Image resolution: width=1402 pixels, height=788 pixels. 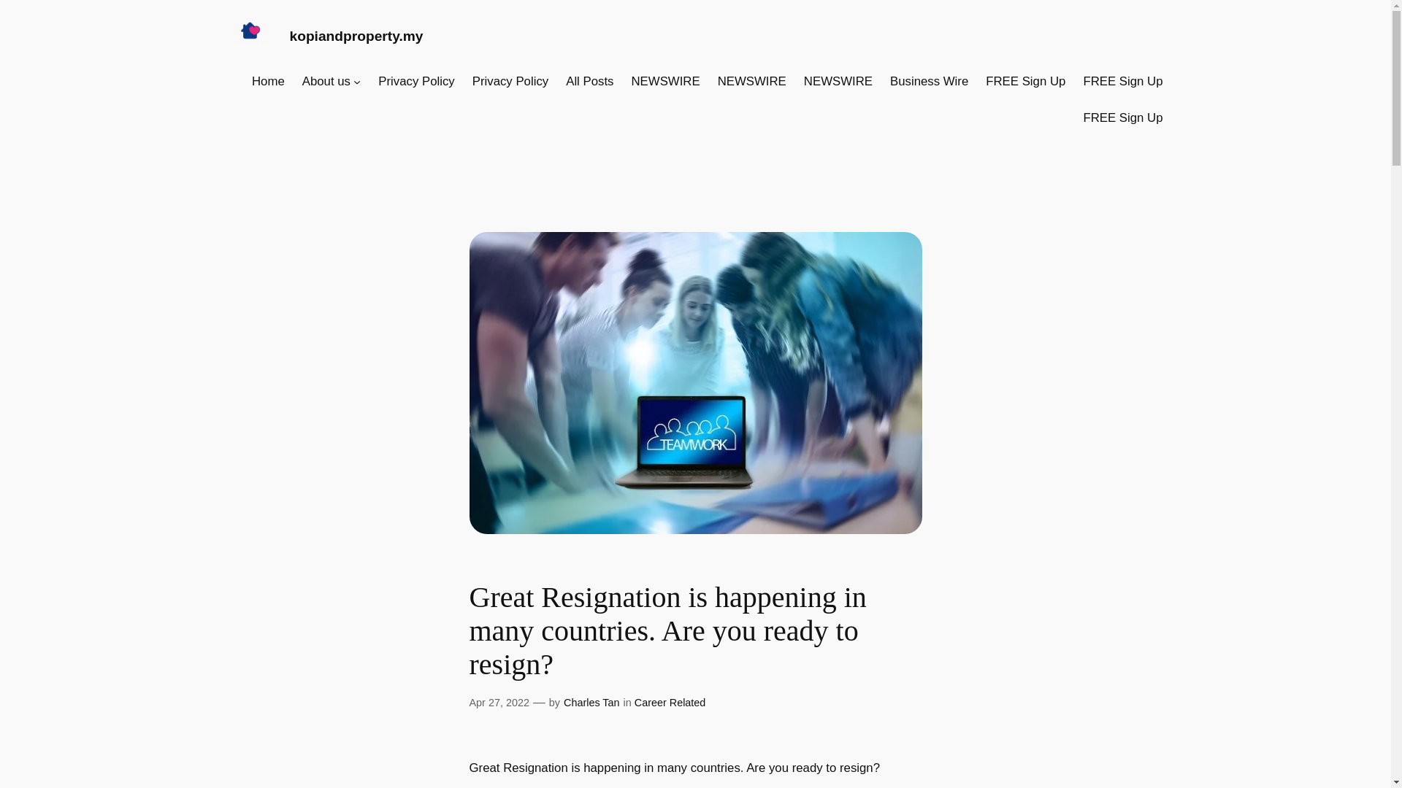 What do you see at coordinates (1122, 118) in the screenshot?
I see `FREE Sign Up` at bounding box center [1122, 118].